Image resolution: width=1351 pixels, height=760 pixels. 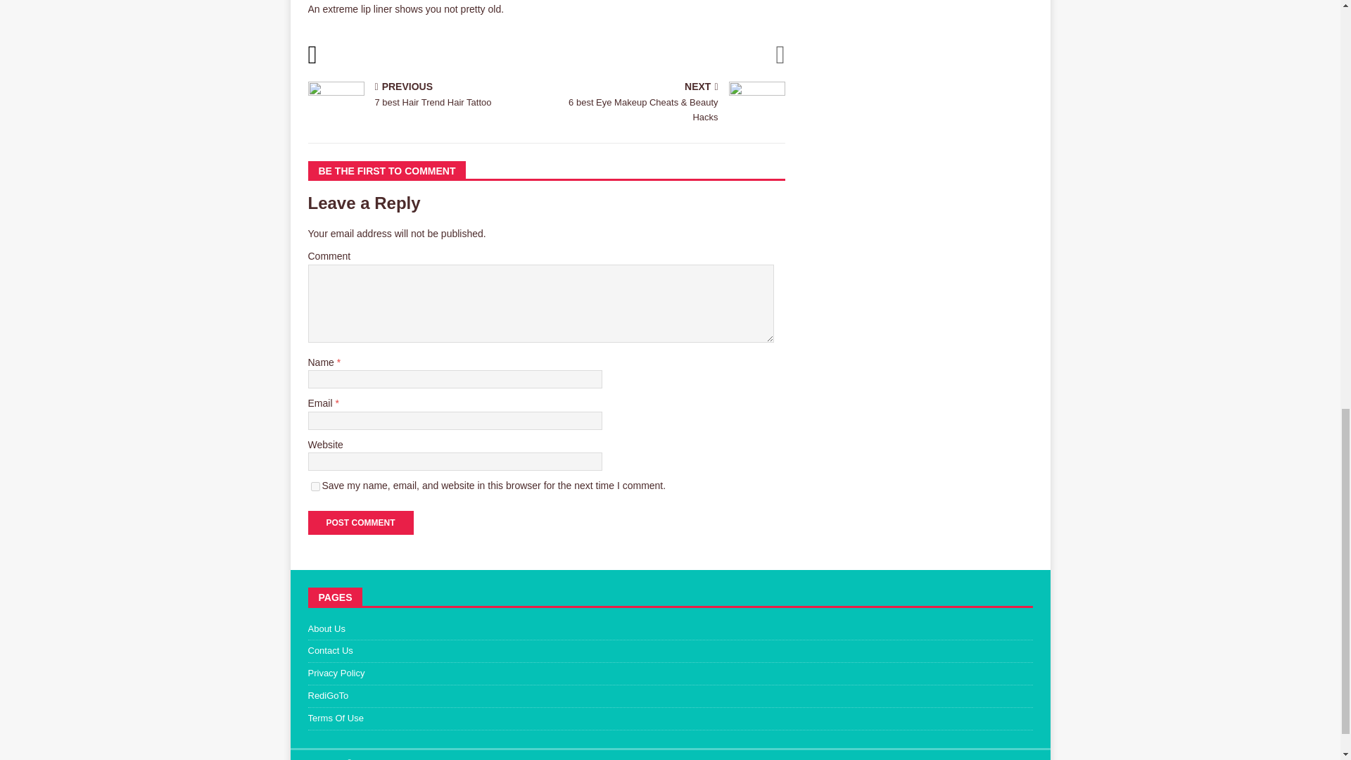 What do you see at coordinates (360, 522) in the screenshot?
I see `Post Comment` at bounding box center [360, 522].